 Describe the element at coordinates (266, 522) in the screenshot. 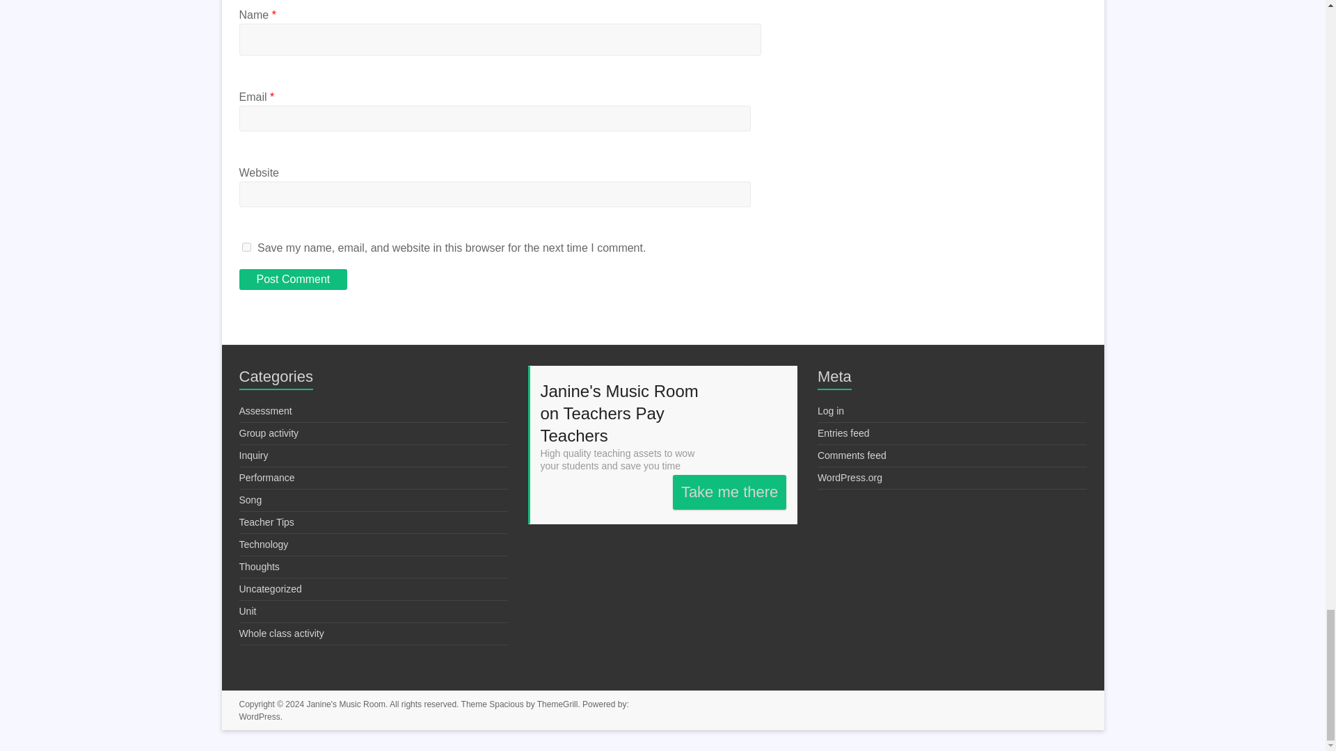

I see `Teacher Tips` at that location.